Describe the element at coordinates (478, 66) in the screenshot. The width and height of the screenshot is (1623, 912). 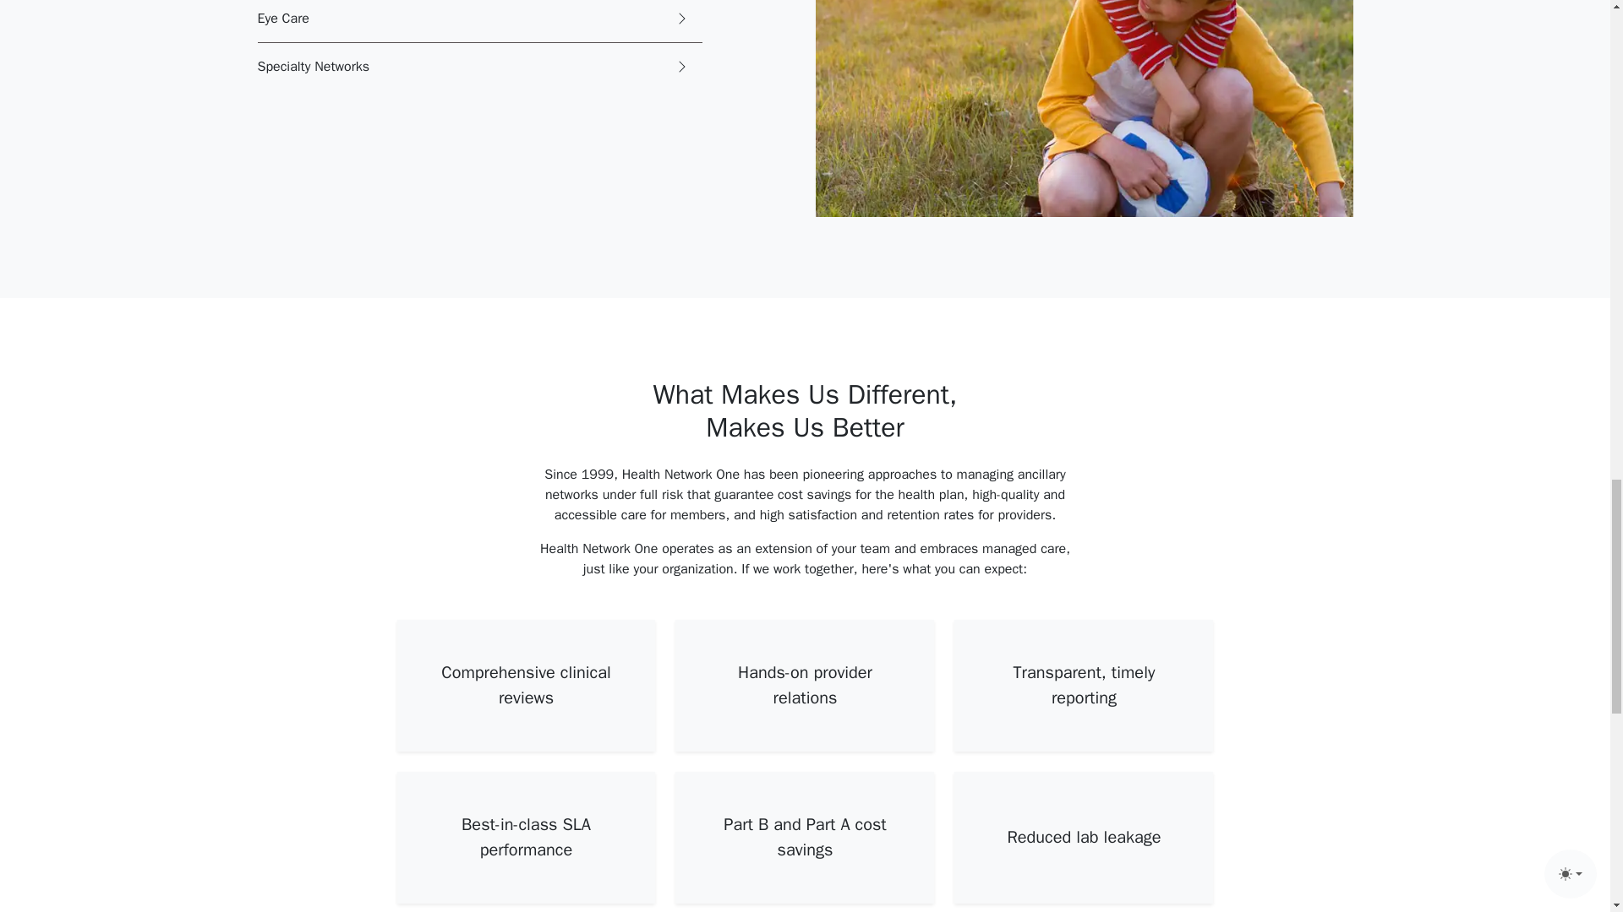
I see `Specialty Networks` at that location.